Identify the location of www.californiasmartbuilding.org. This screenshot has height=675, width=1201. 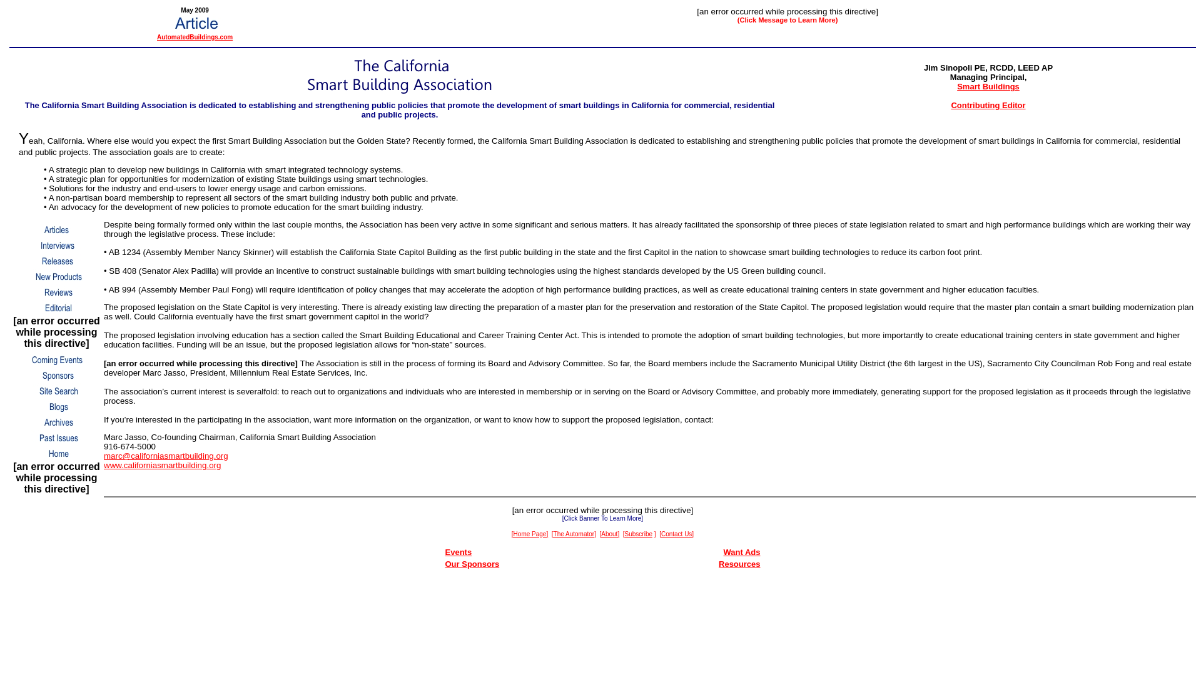
(162, 465).